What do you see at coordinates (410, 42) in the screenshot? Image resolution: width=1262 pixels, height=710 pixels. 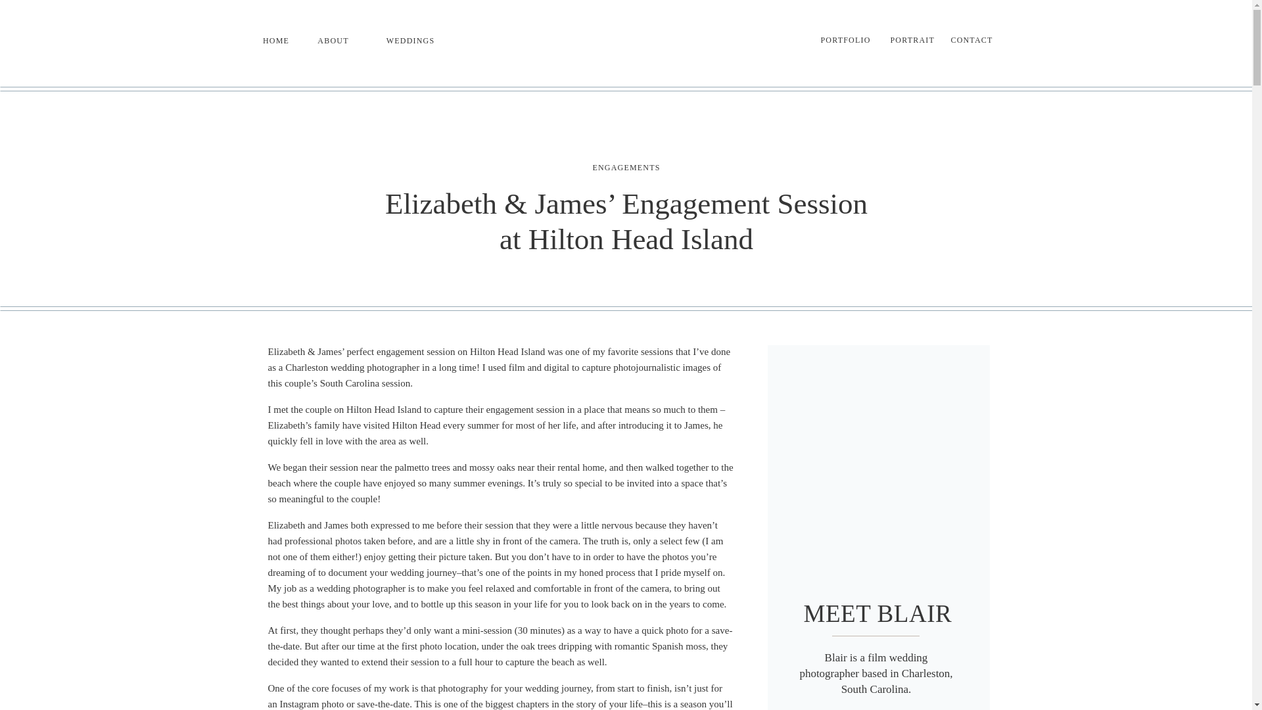 I see `WEDDINGS` at bounding box center [410, 42].